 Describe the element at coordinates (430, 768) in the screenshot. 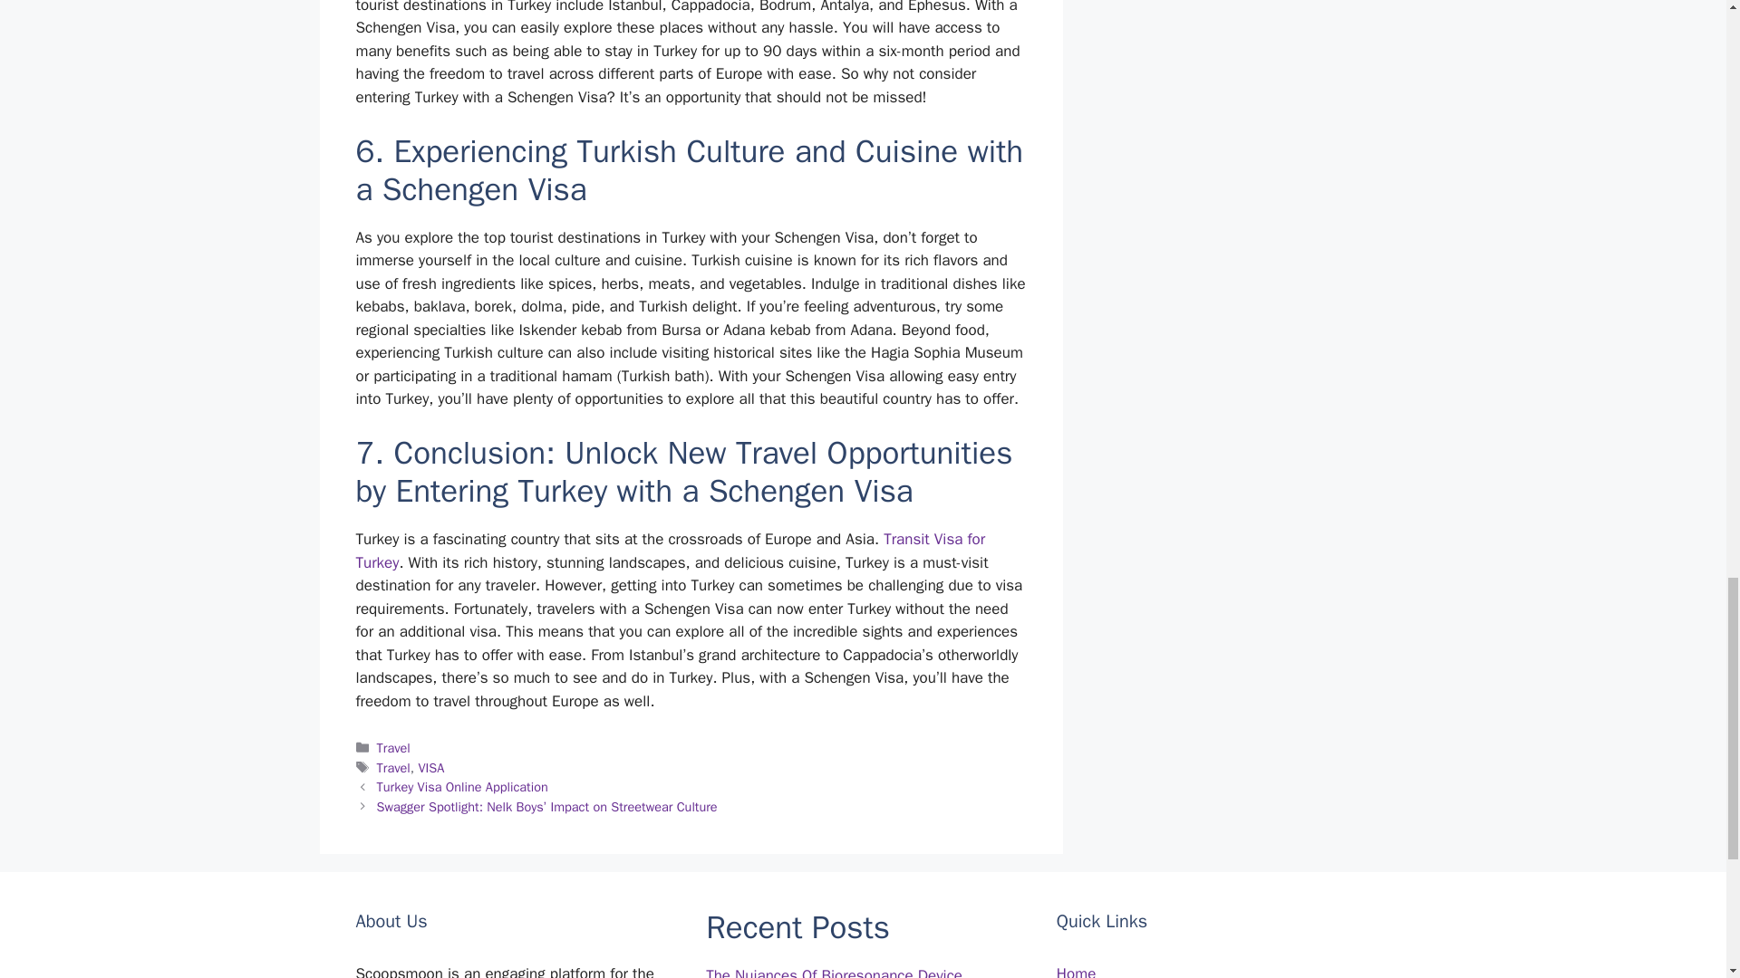

I see `VISA` at that location.